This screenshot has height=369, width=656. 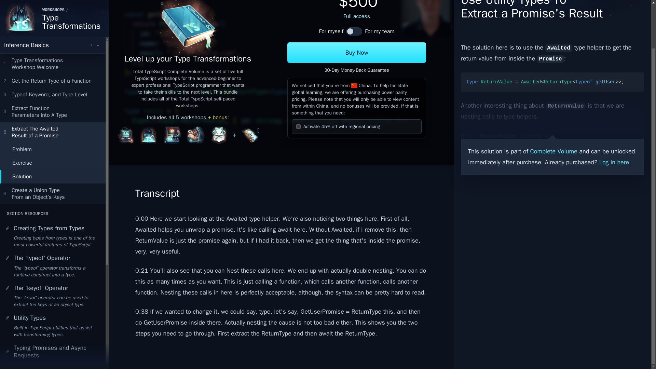 I want to click on Exercise, so click(x=53, y=344).